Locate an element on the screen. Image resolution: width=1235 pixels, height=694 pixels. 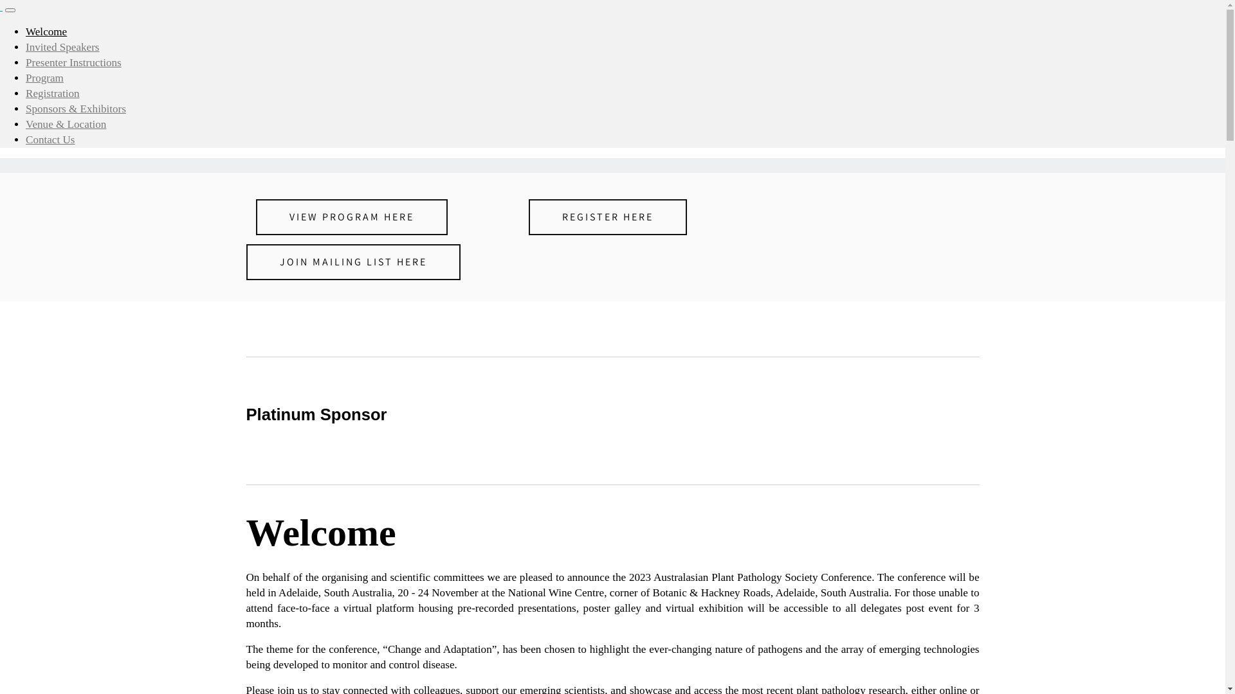
Invited Speakers is located at coordinates (63, 48).